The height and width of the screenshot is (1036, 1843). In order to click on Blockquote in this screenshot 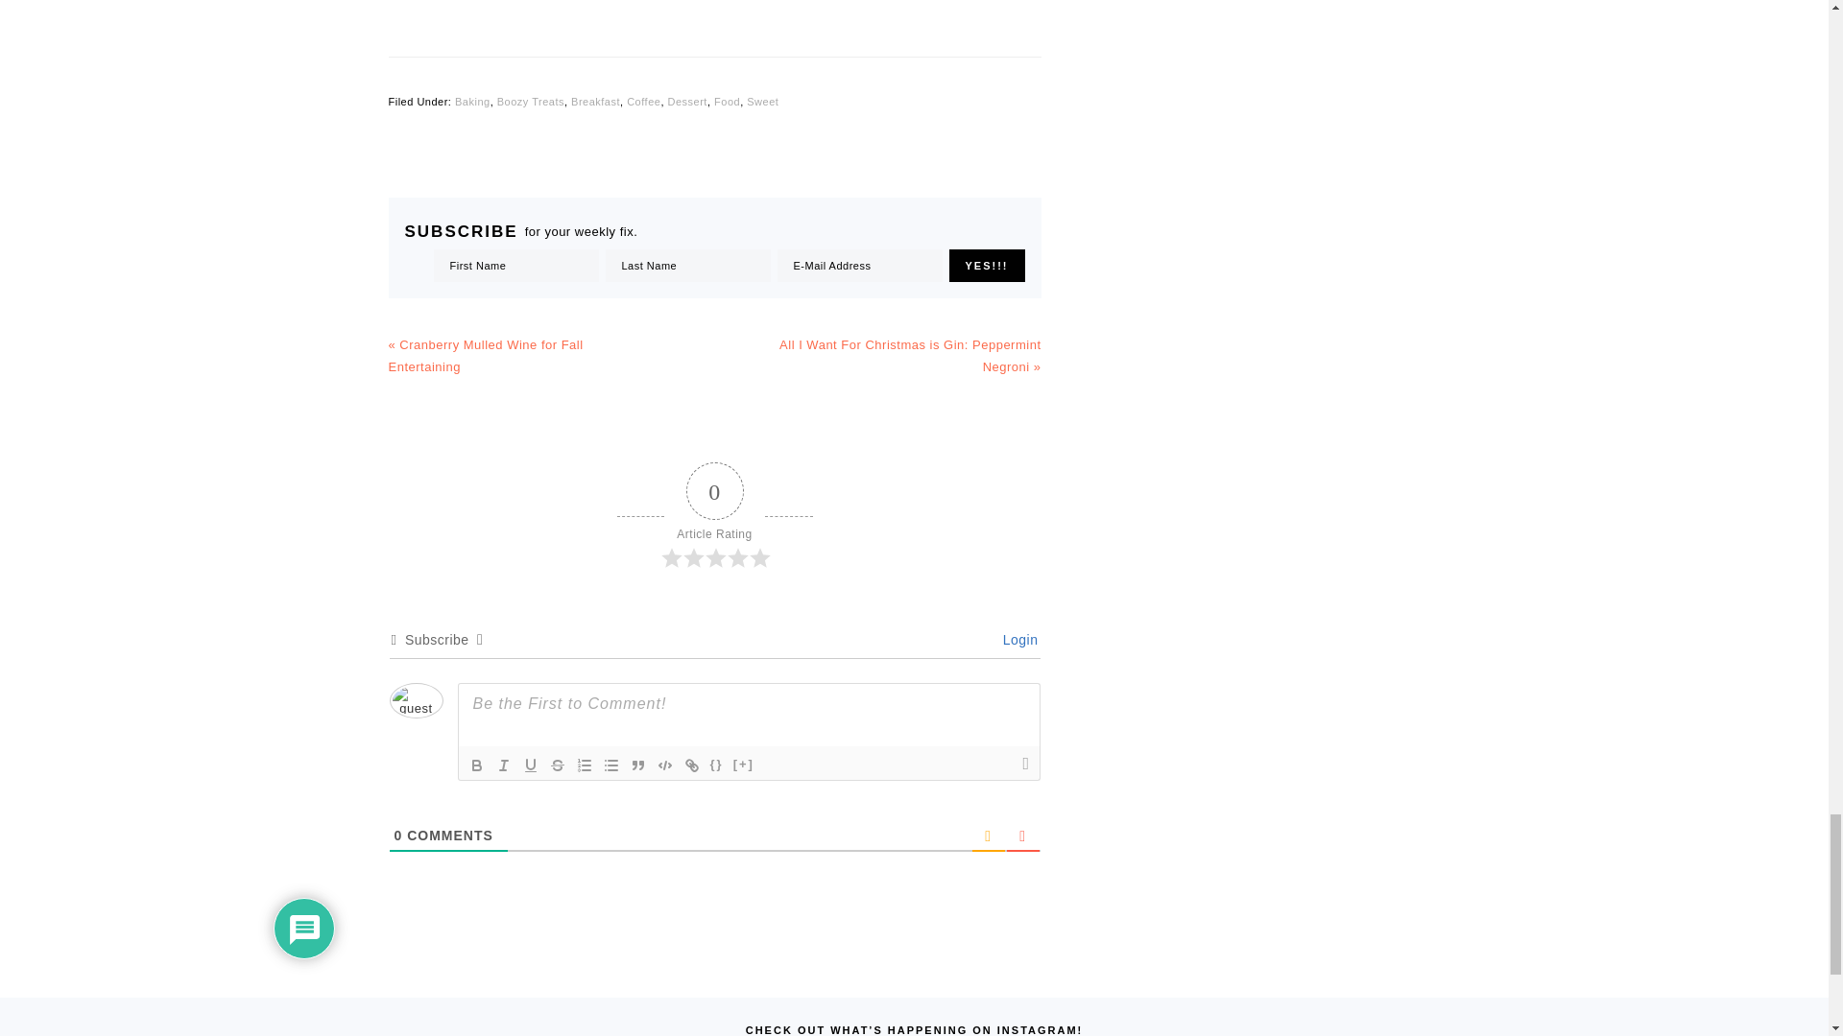, I will do `click(637, 765)`.